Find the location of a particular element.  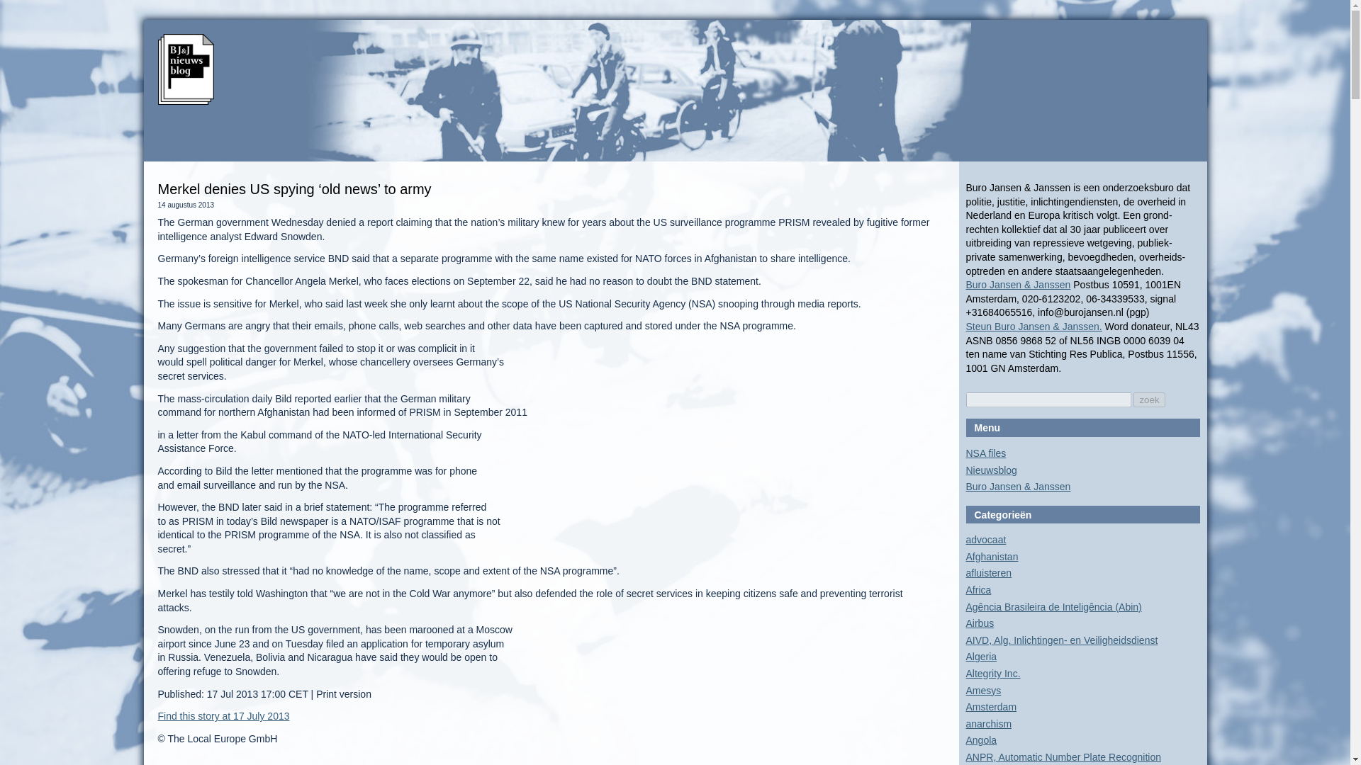

Airbus is located at coordinates (979, 623).